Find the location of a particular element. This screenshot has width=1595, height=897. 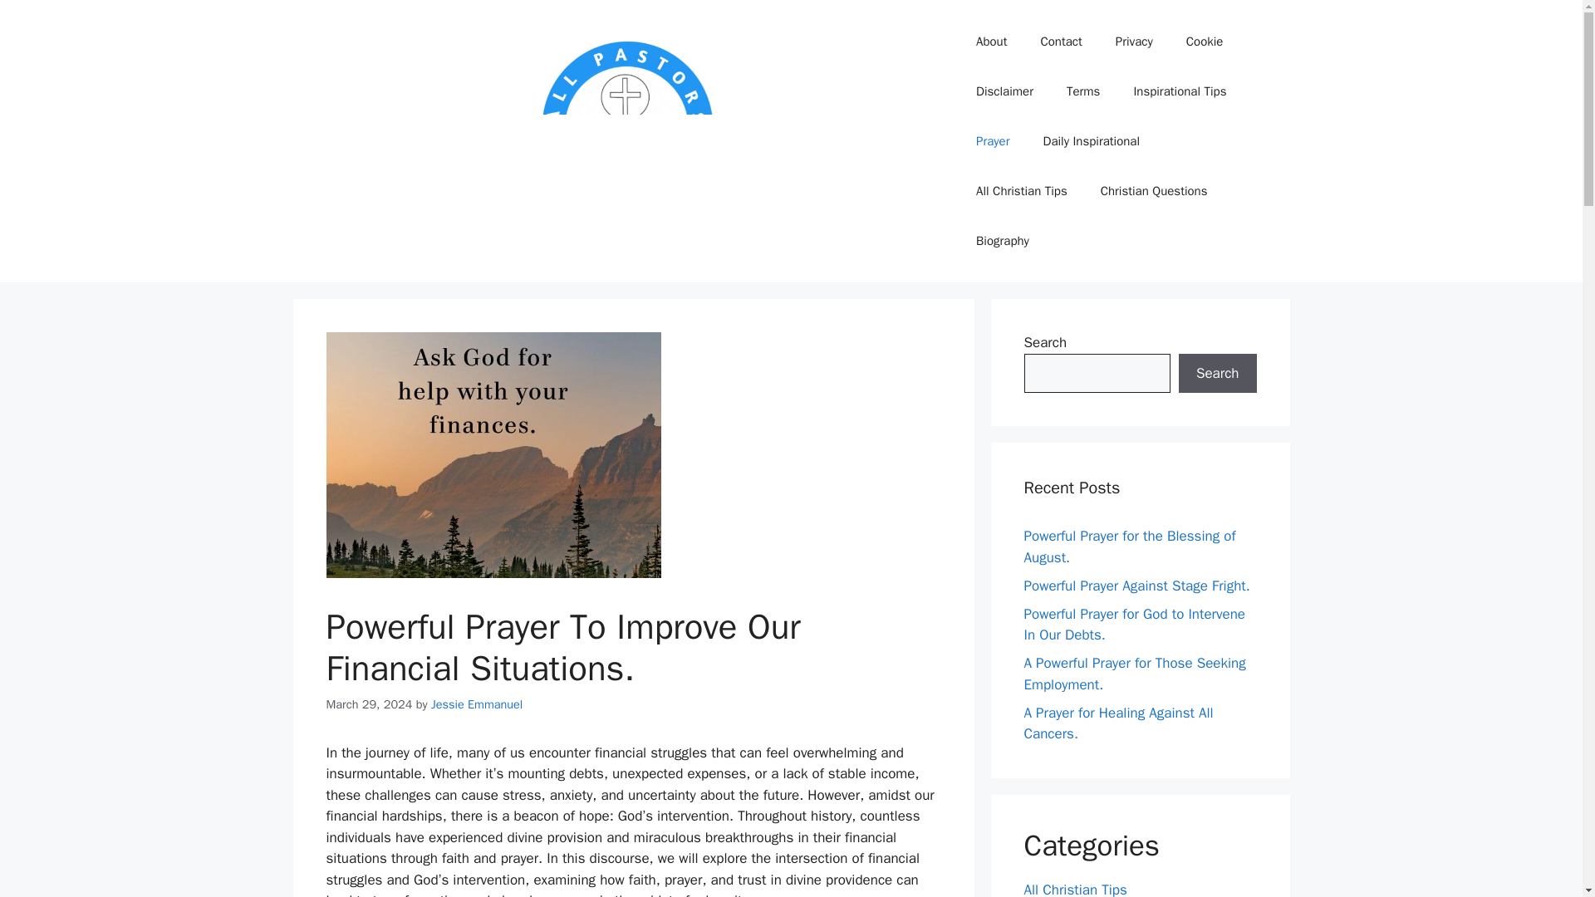

Privacy is located at coordinates (1133, 42).